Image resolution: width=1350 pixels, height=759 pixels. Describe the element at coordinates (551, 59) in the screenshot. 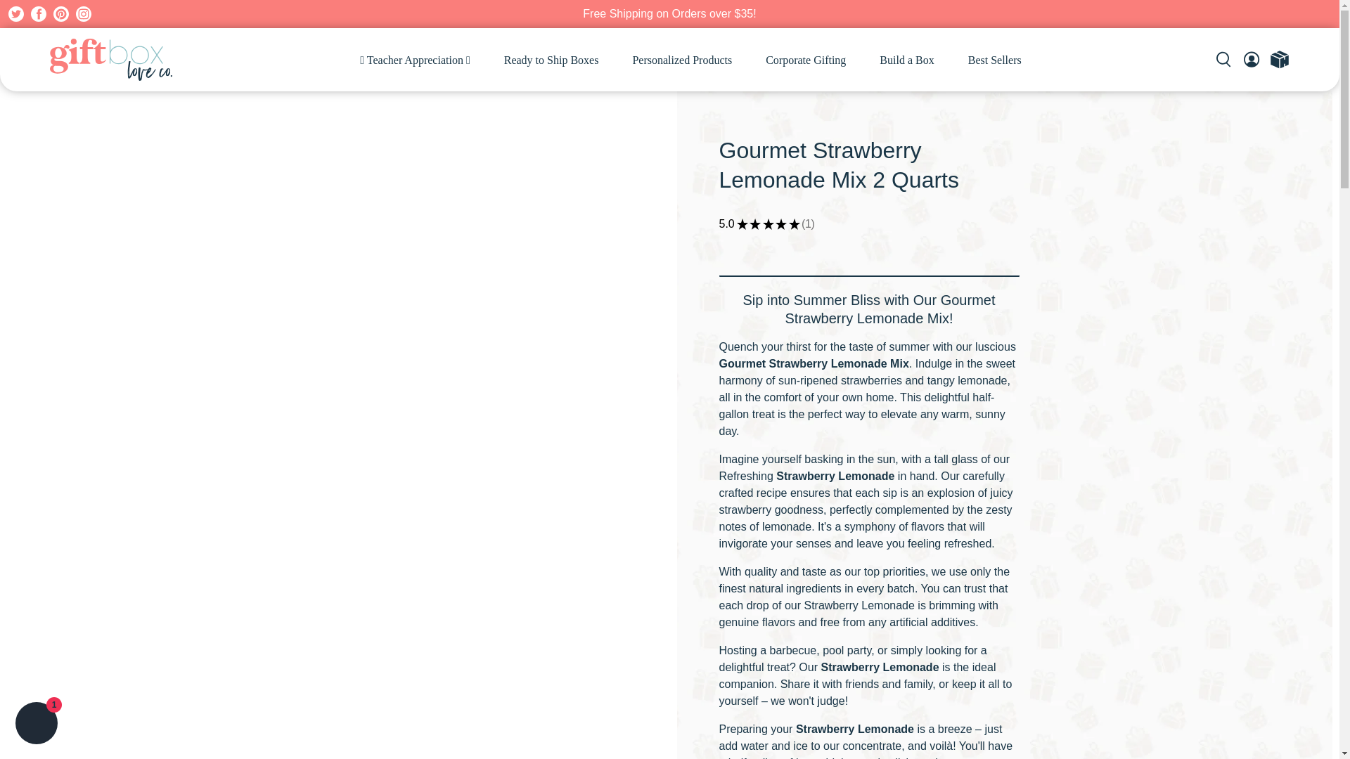

I see `Ready to Ship Boxes` at that location.